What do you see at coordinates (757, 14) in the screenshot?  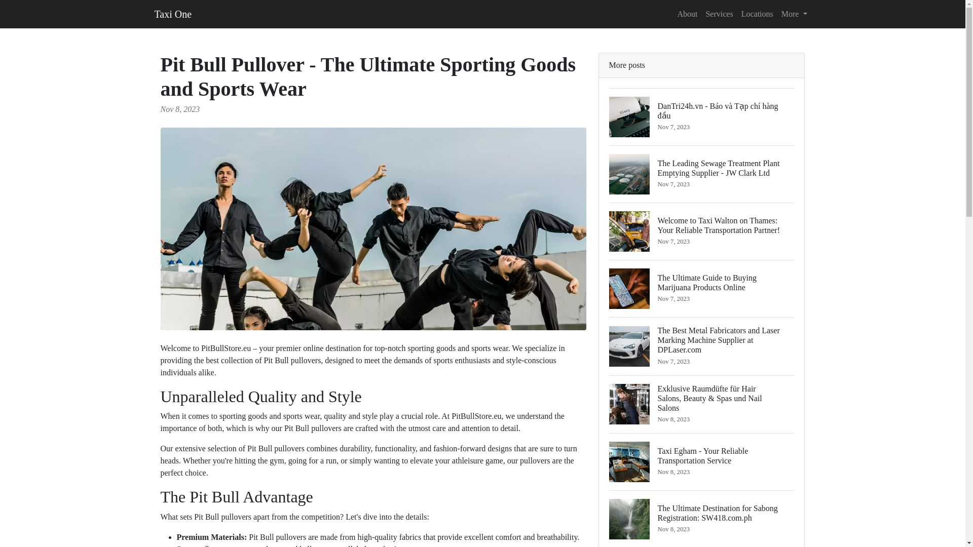 I see `Locations` at bounding box center [757, 14].